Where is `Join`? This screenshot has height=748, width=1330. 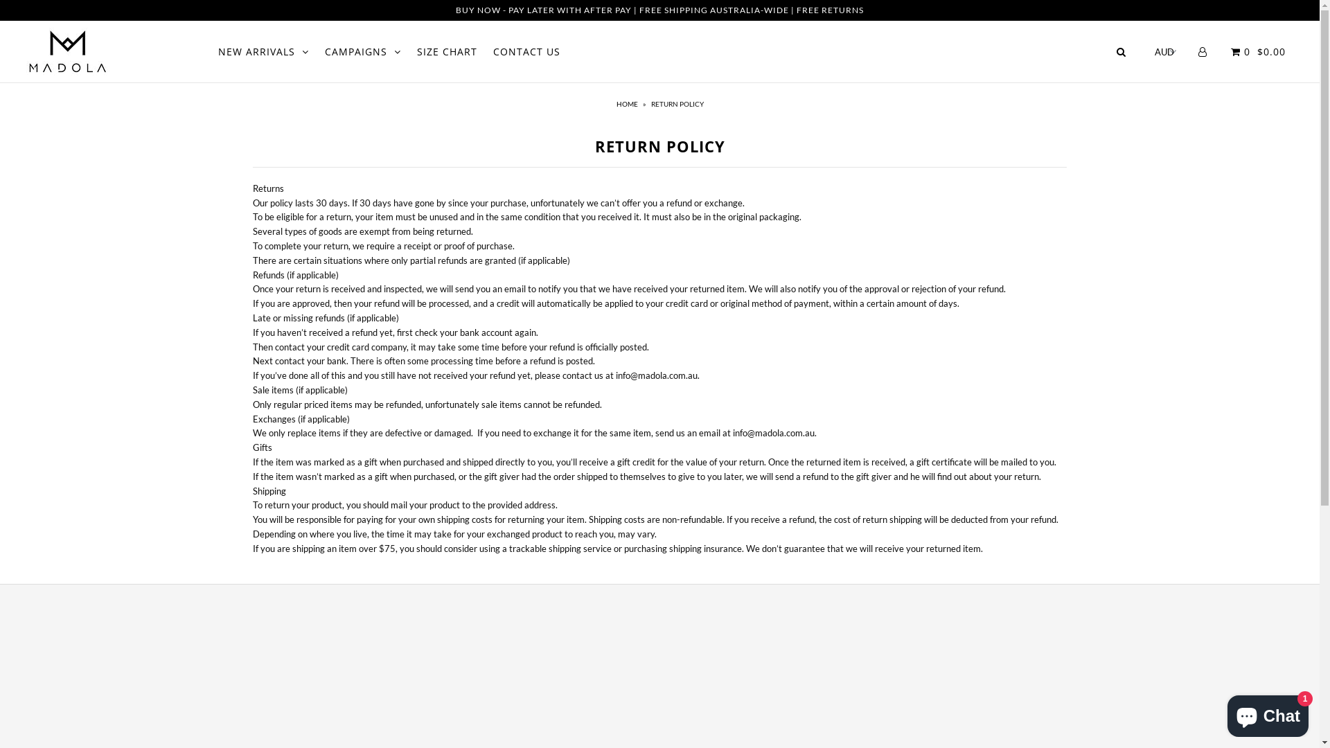 Join is located at coordinates (757, 673).